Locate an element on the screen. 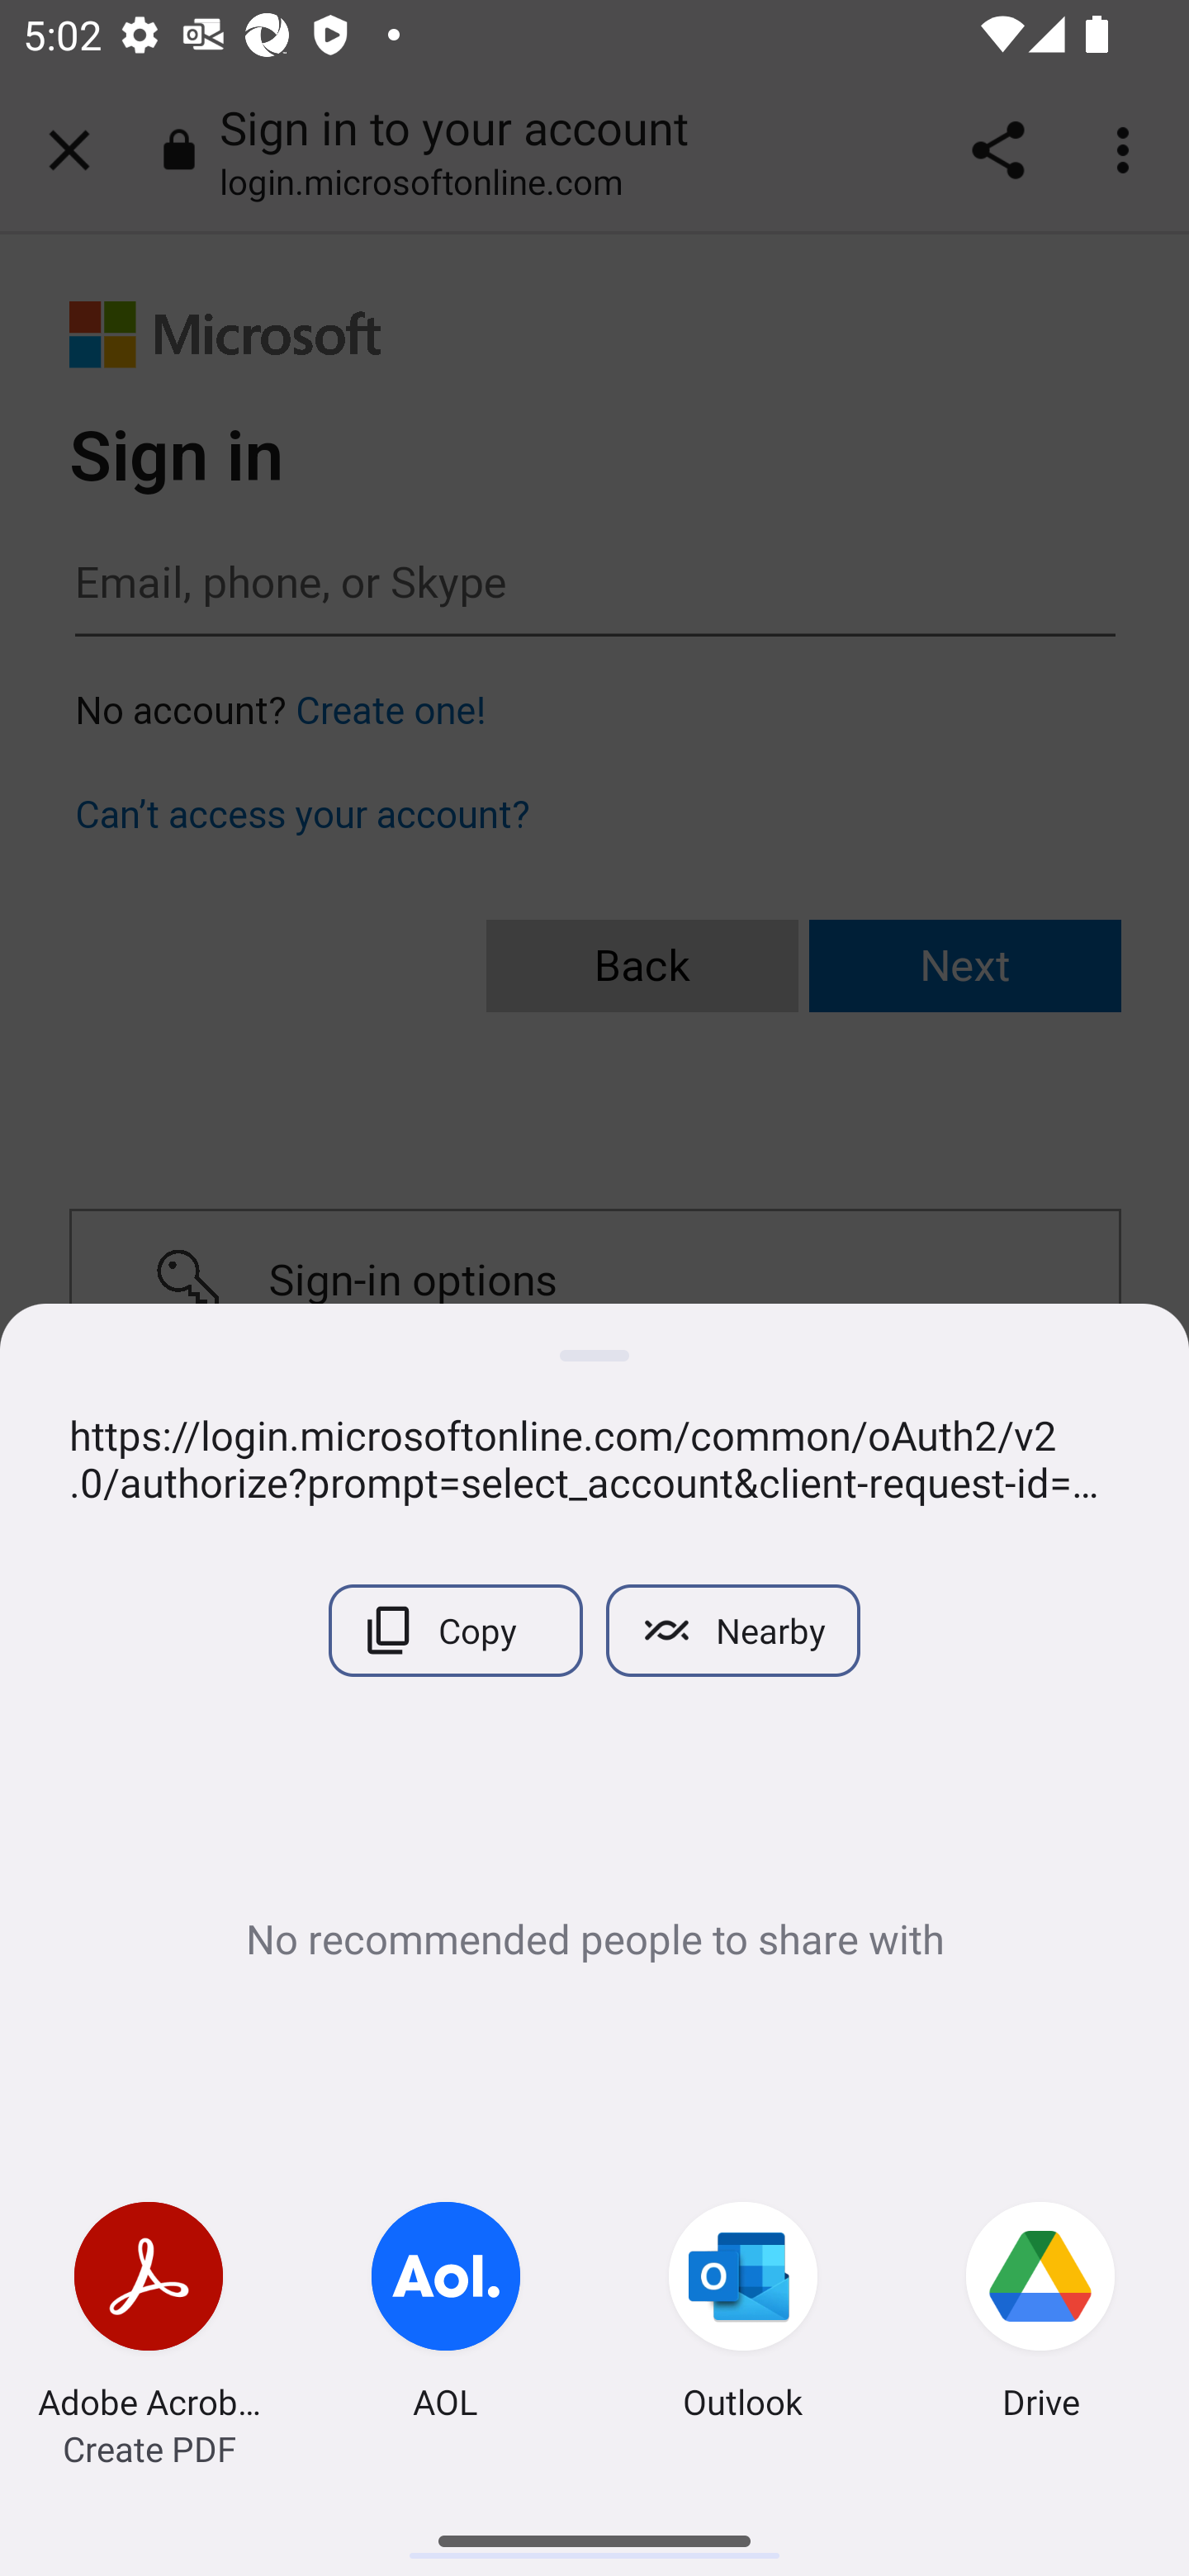 Image resolution: width=1189 pixels, height=2576 pixels. Adobe Acrobat Create PDF is located at coordinates (149, 2315).